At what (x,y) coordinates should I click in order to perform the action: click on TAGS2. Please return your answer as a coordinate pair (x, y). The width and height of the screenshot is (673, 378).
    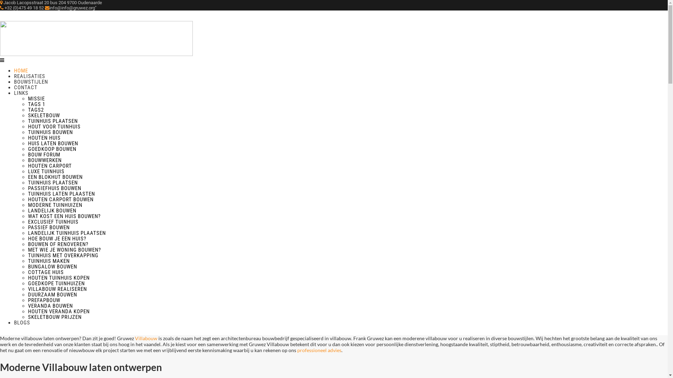
    Looking at the image, I should click on (36, 110).